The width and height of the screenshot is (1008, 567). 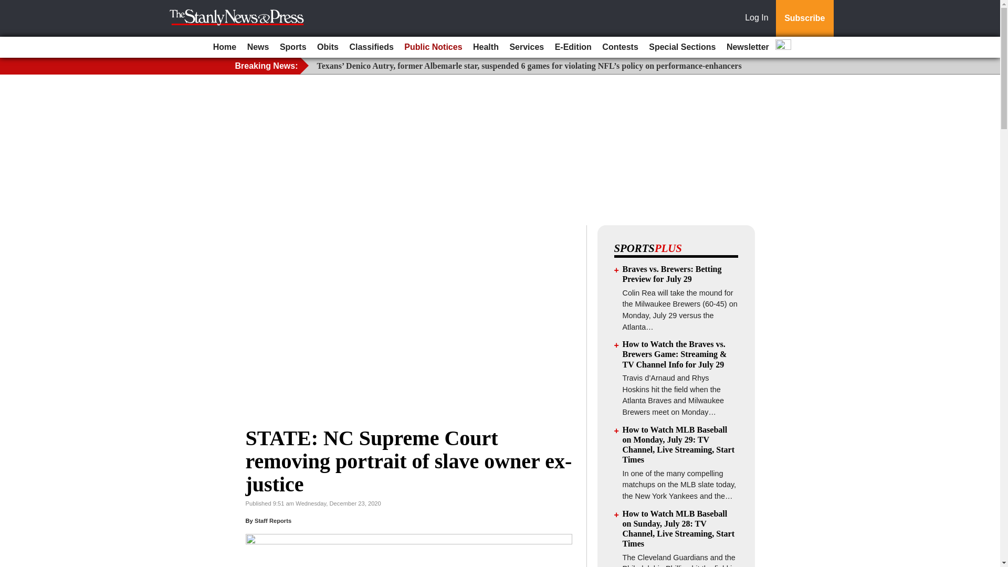 What do you see at coordinates (804, 18) in the screenshot?
I see `Subscribe` at bounding box center [804, 18].